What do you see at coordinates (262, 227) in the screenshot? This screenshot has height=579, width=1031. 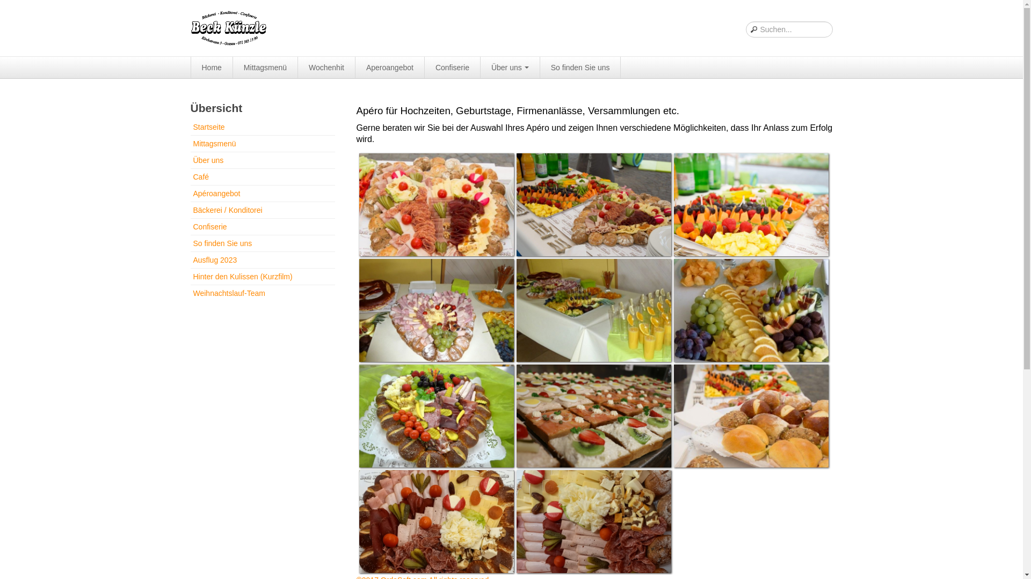 I see `Confiserie` at bounding box center [262, 227].